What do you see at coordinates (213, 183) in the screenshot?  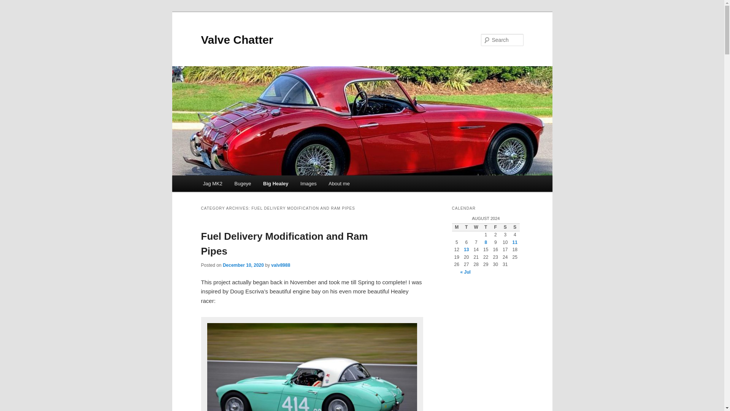 I see `Jag MK2` at bounding box center [213, 183].